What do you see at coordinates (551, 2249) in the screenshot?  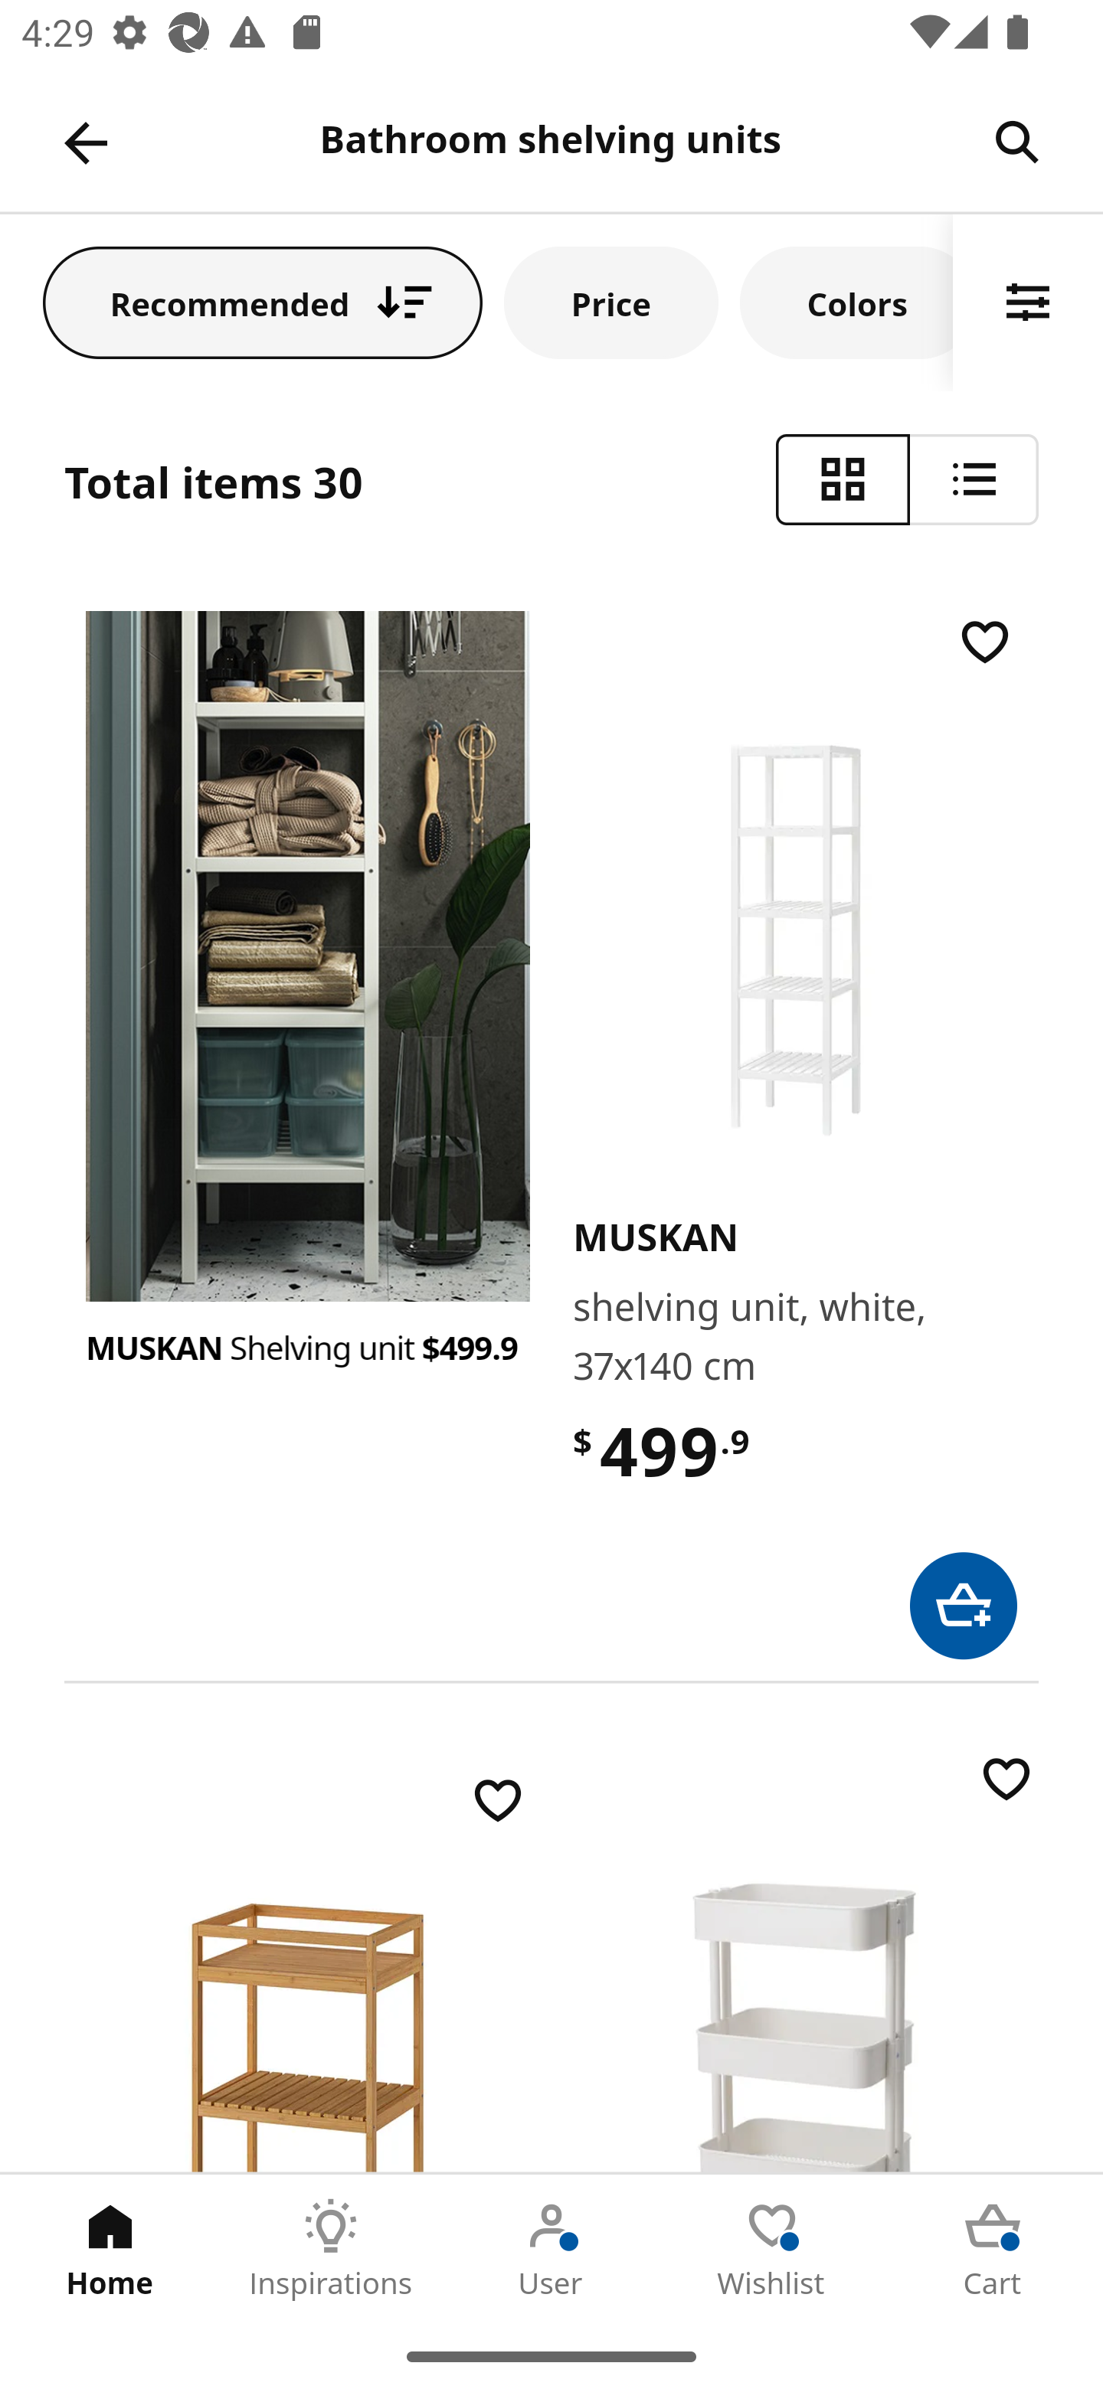 I see `User
Tab 3 of 5` at bounding box center [551, 2249].